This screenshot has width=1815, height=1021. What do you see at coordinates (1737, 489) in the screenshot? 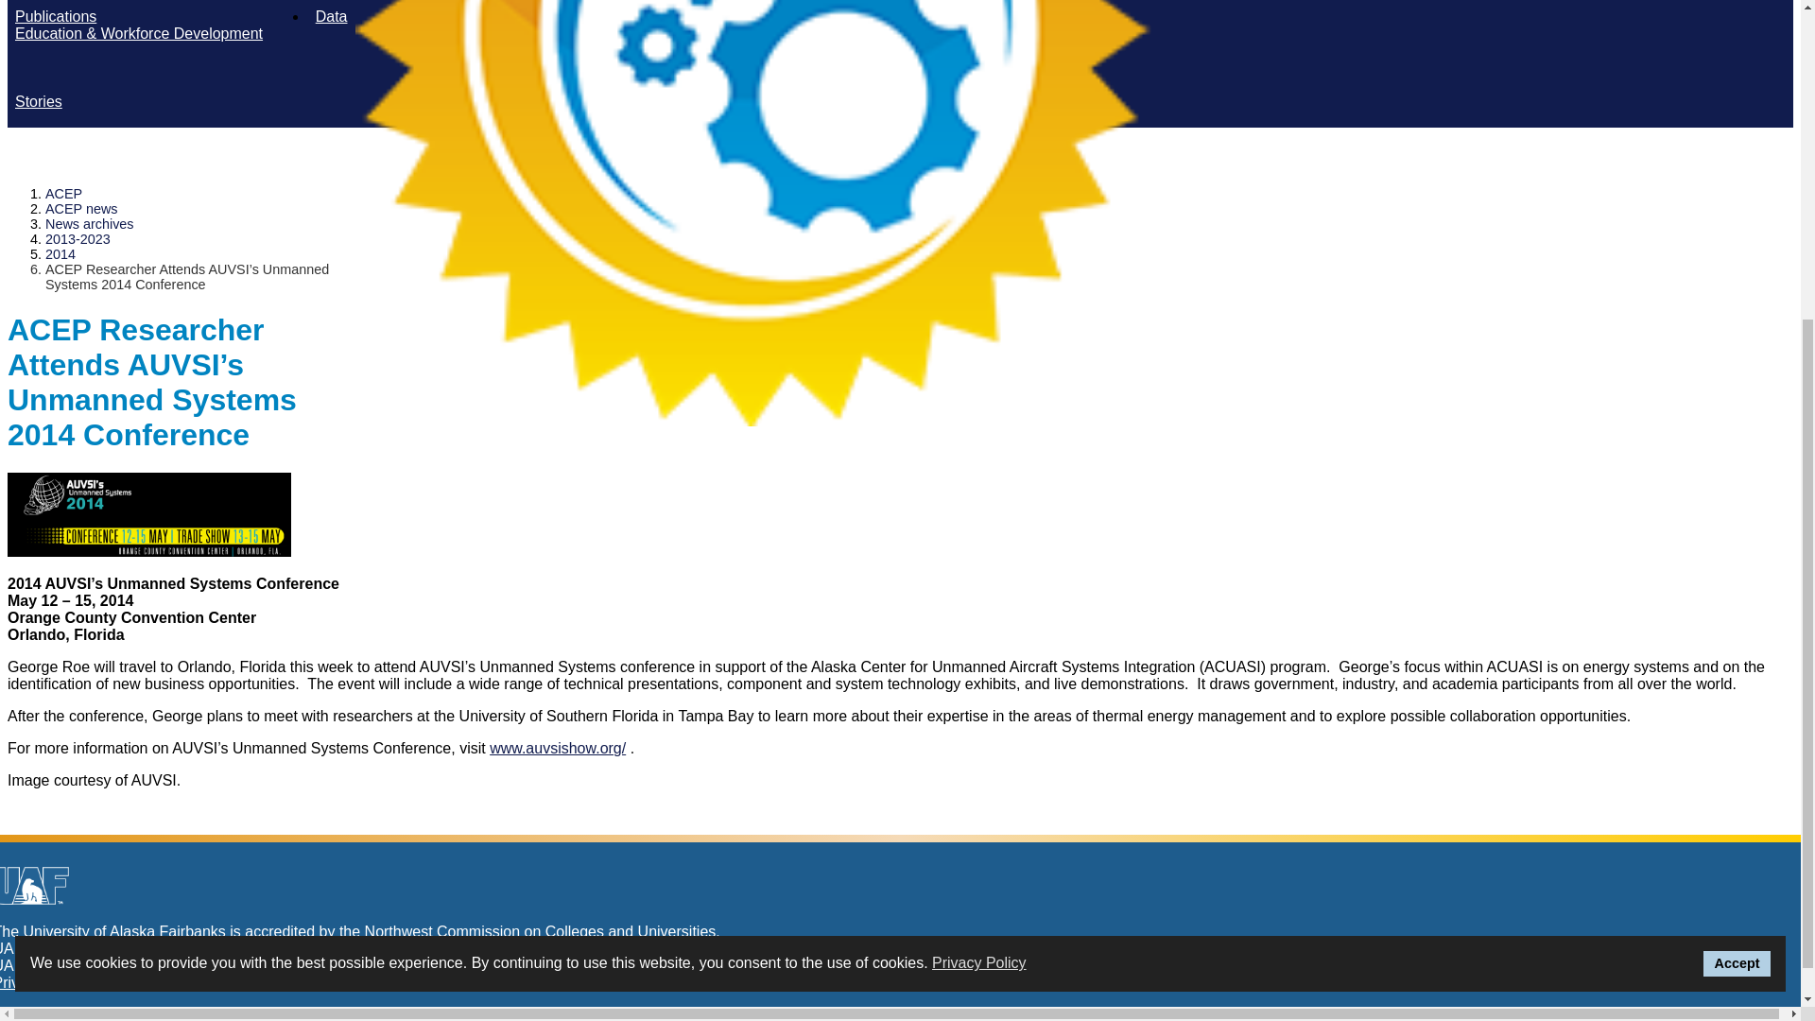
I see `Accept` at bounding box center [1737, 489].